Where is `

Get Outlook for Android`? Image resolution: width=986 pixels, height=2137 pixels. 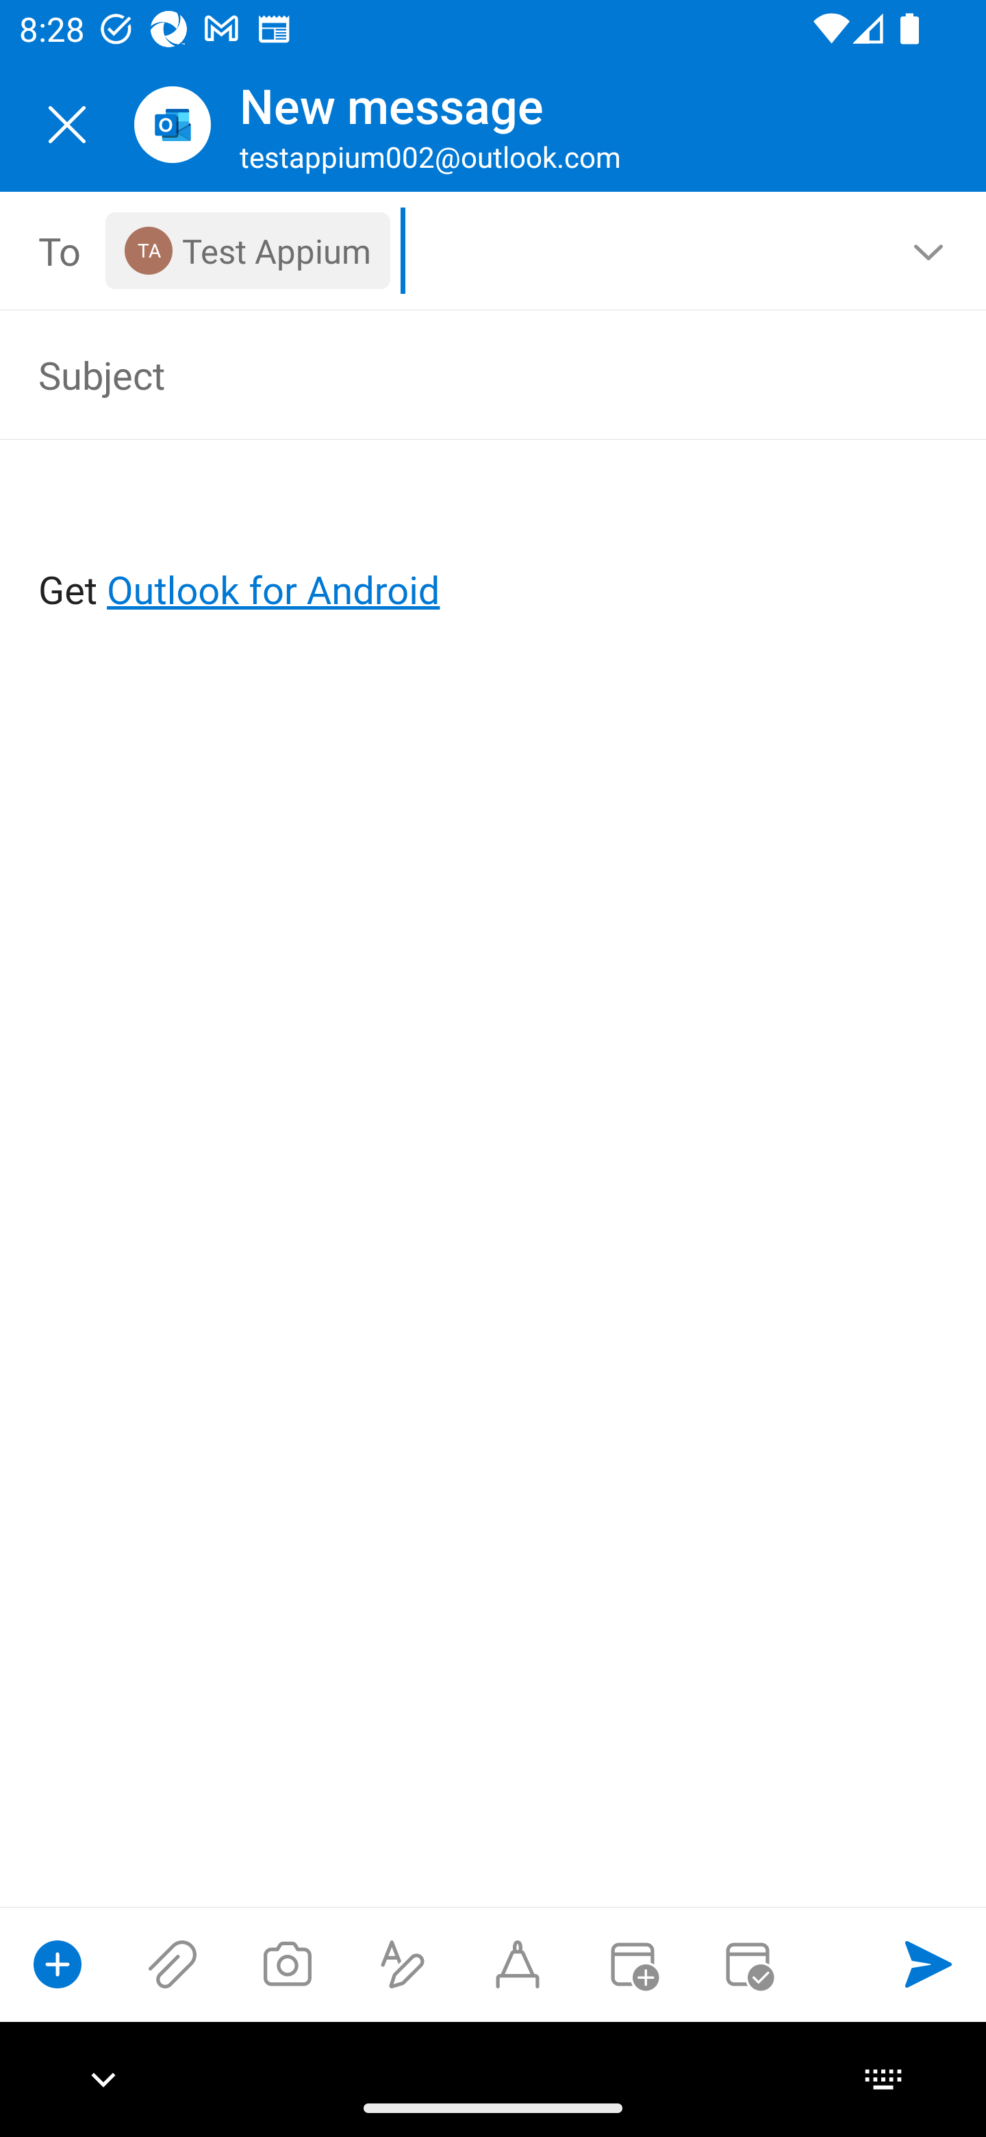 

Get Outlook for Android is located at coordinates (494, 545).